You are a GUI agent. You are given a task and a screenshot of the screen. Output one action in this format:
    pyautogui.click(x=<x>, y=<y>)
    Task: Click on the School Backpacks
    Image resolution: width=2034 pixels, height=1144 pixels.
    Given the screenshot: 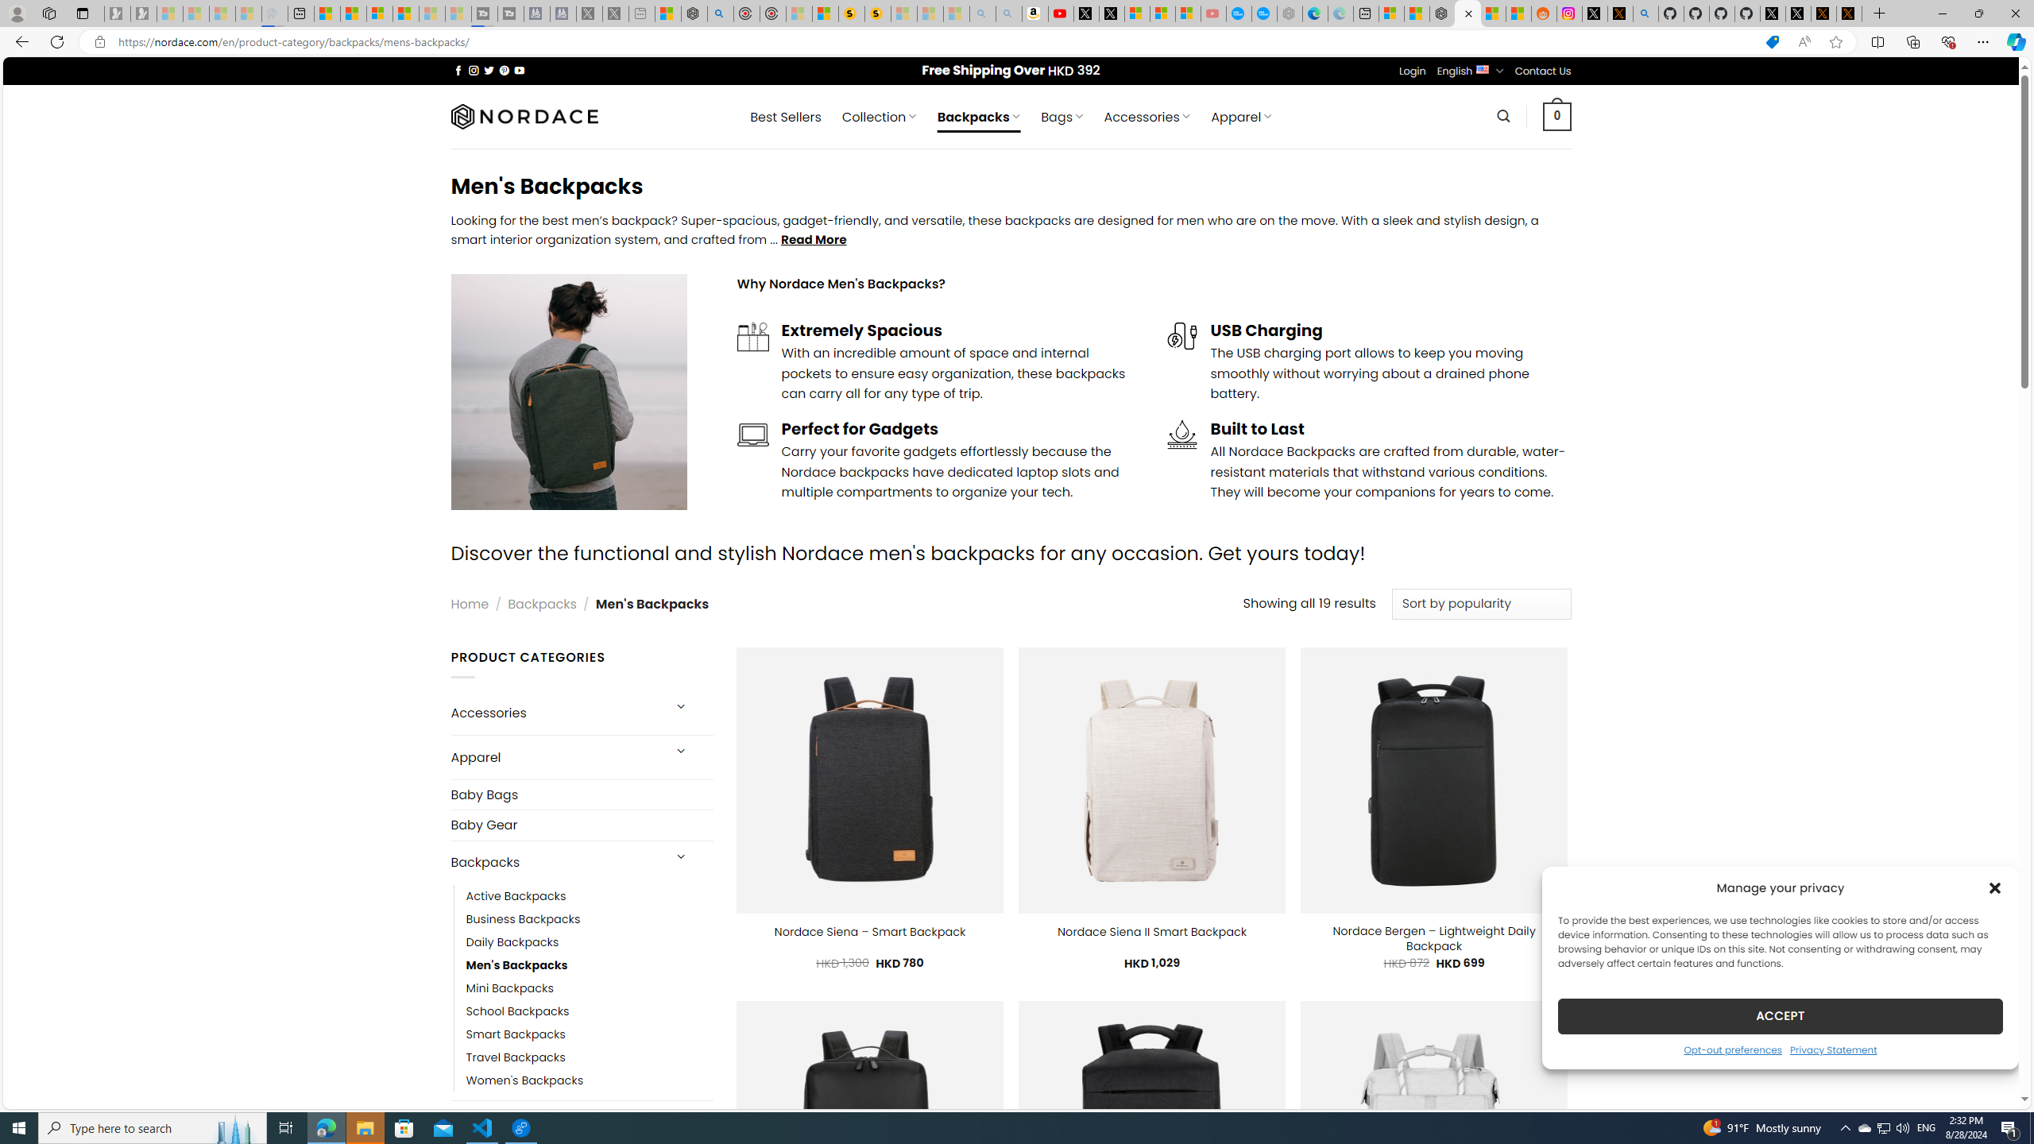 What is the action you would take?
    pyautogui.click(x=517, y=1011)
    